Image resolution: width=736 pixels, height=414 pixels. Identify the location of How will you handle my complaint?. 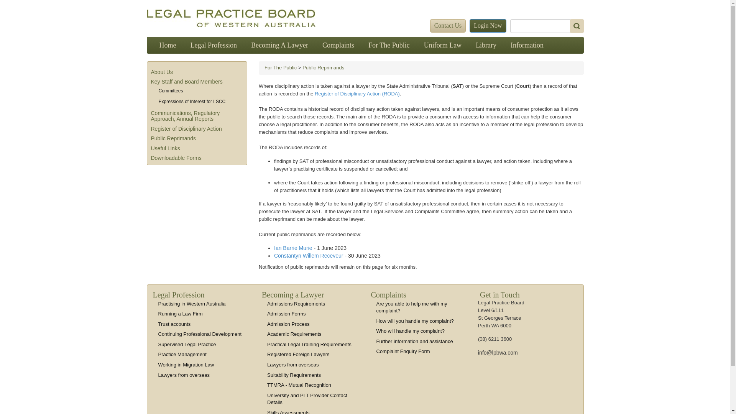
(415, 321).